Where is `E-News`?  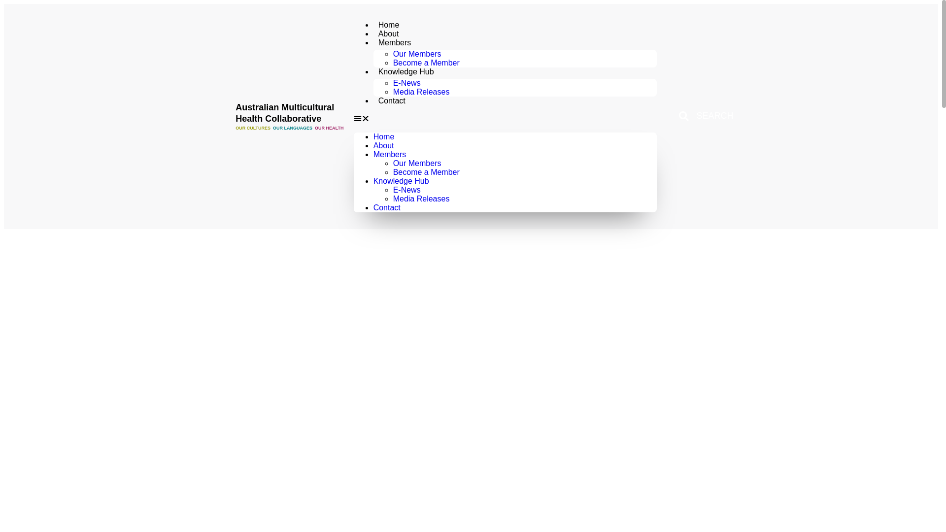
E-News is located at coordinates (407, 83).